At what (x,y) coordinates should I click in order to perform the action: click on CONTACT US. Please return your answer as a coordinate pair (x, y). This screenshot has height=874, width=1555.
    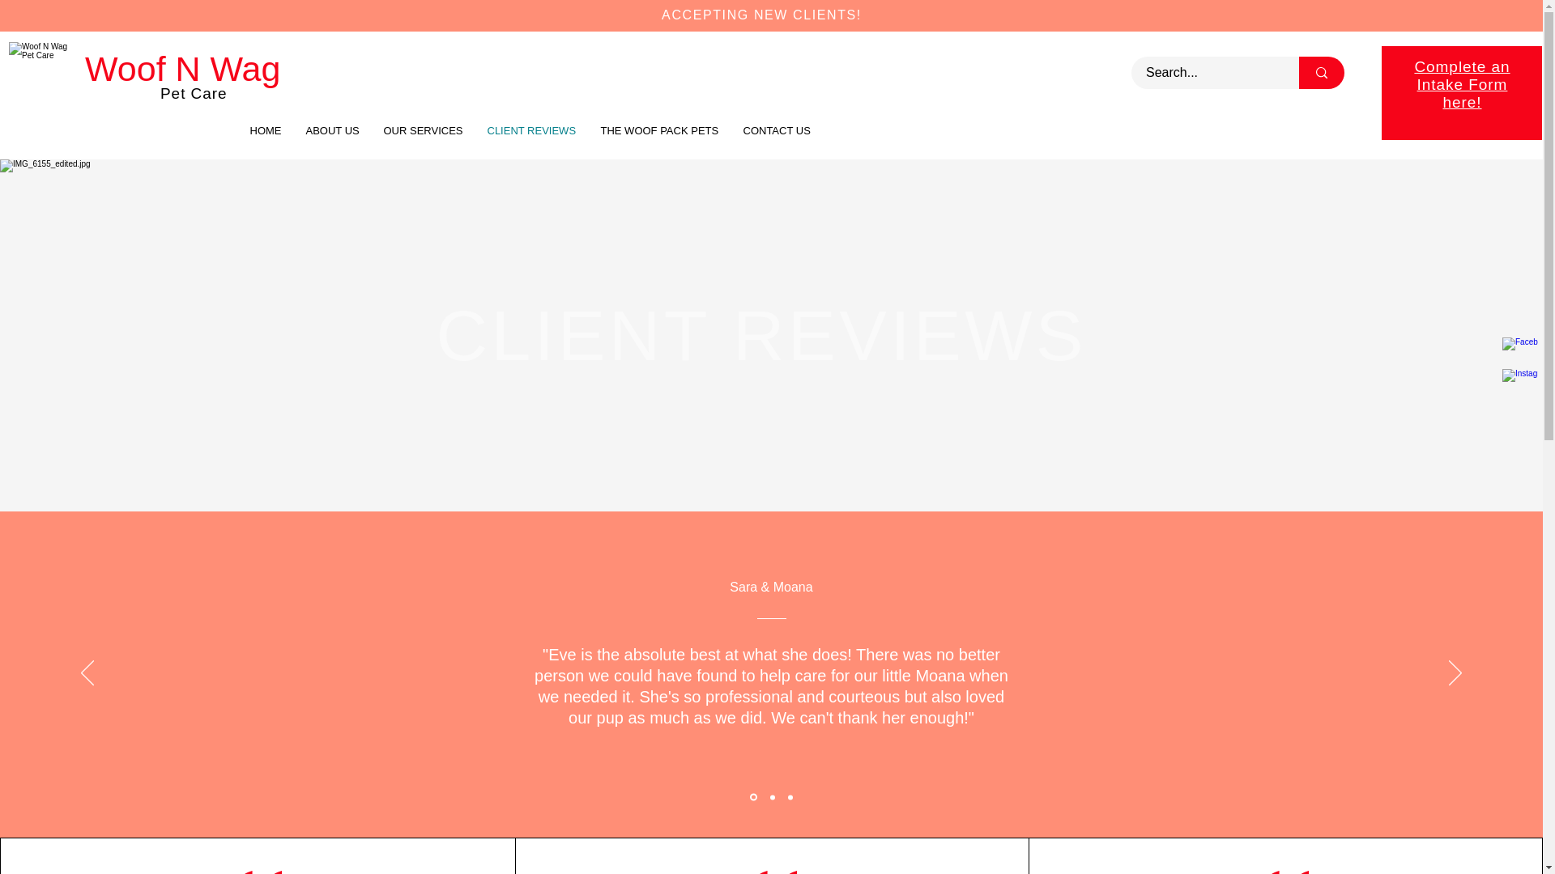
    Looking at the image, I should click on (776, 130).